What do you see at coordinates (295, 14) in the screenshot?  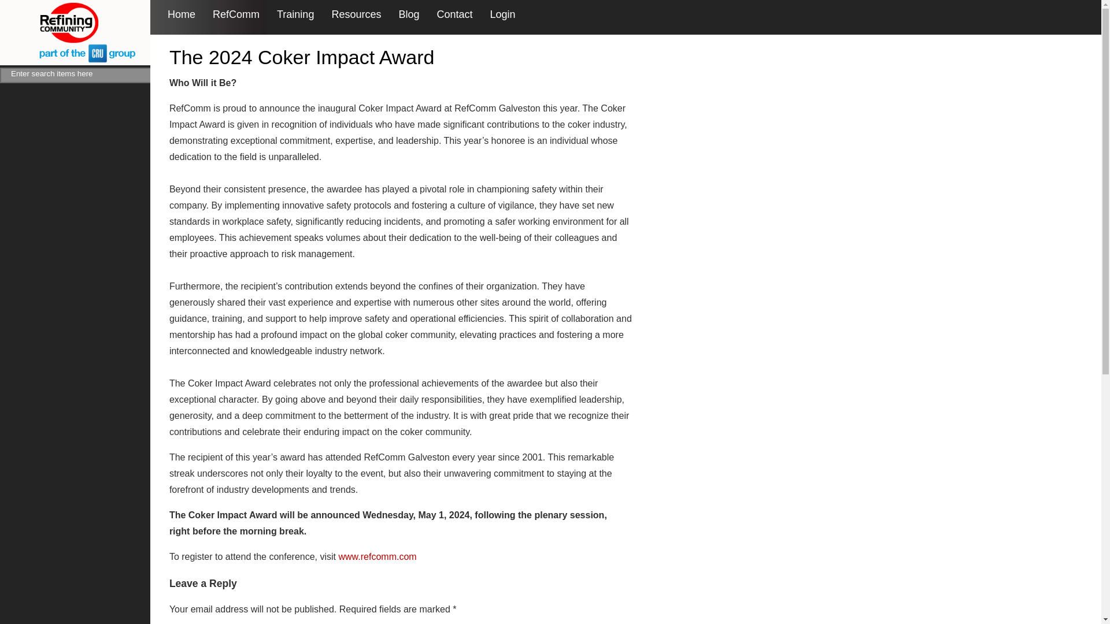 I see `Training` at bounding box center [295, 14].